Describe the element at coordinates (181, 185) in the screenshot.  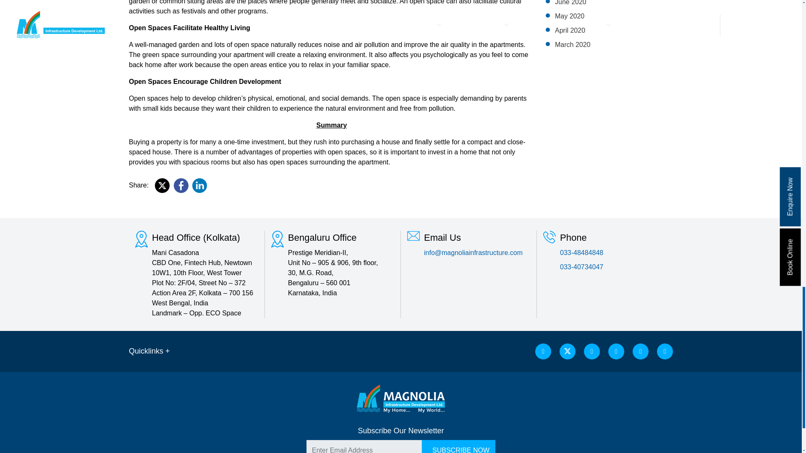
I see `Share on Facebook` at that location.